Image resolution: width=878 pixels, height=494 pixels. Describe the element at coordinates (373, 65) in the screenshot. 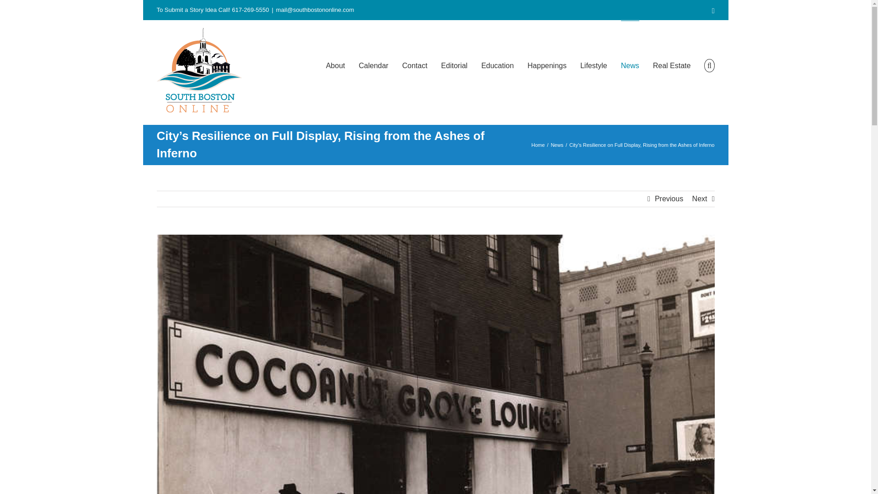

I see `Calendar` at that location.